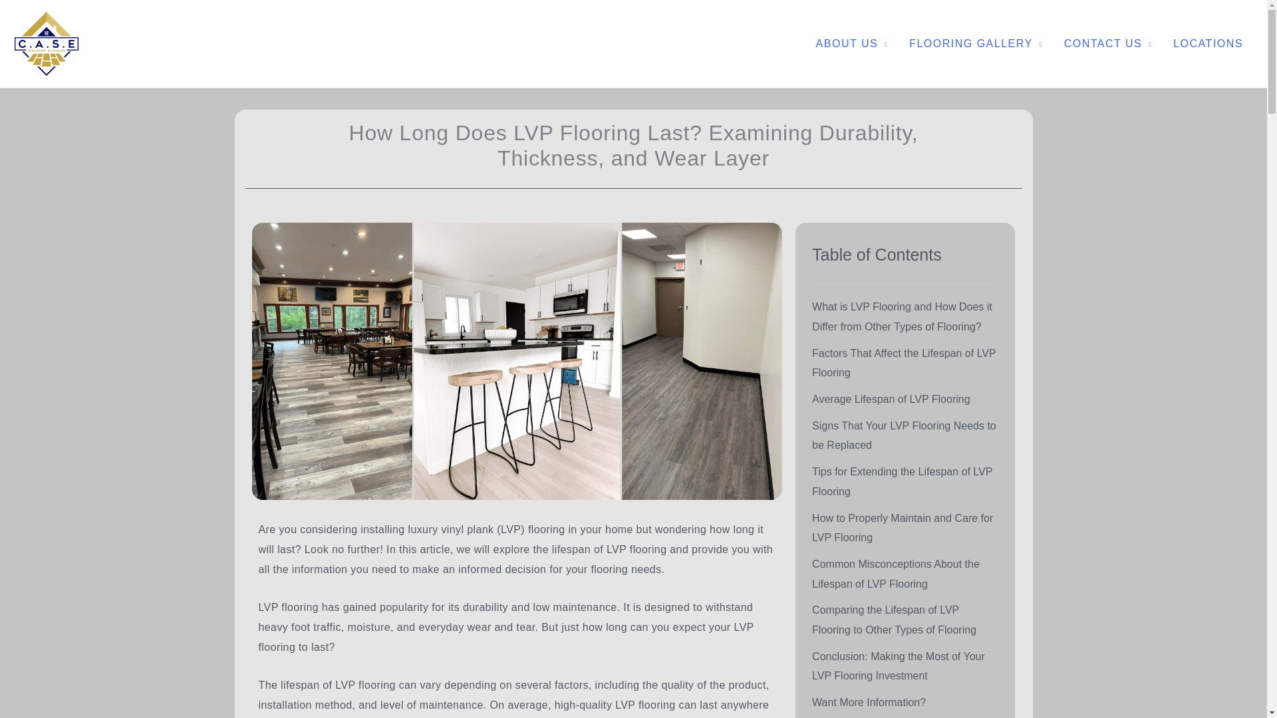 The height and width of the screenshot is (718, 1277). I want to click on LOCATIONS, so click(1208, 44).